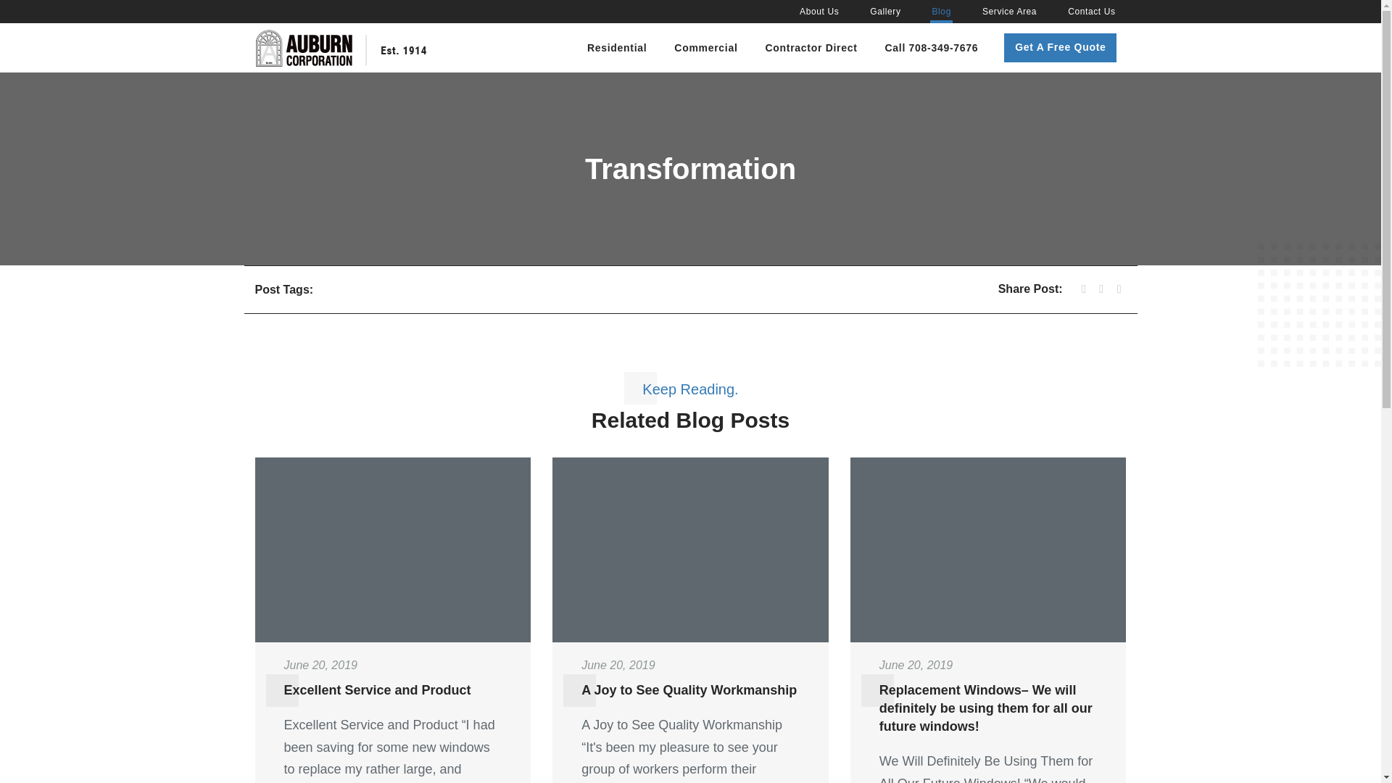  What do you see at coordinates (941, 12) in the screenshot?
I see `Blog` at bounding box center [941, 12].